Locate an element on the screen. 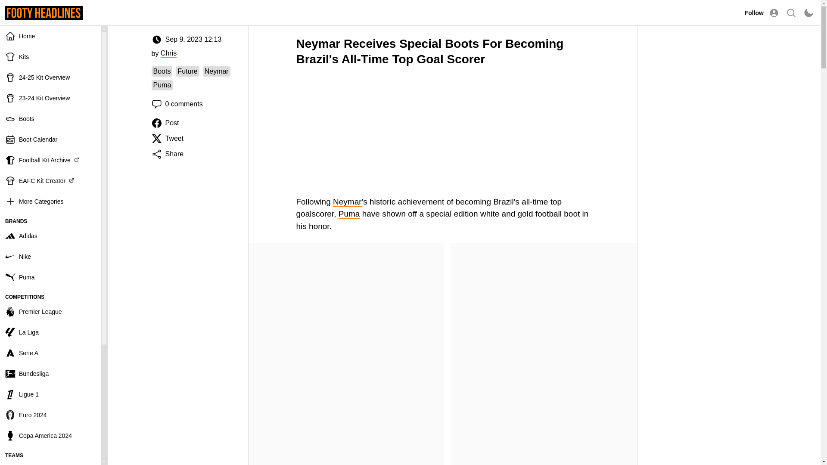 This screenshot has width=827, height=465. La Liga is located at coordinates (50, 332).